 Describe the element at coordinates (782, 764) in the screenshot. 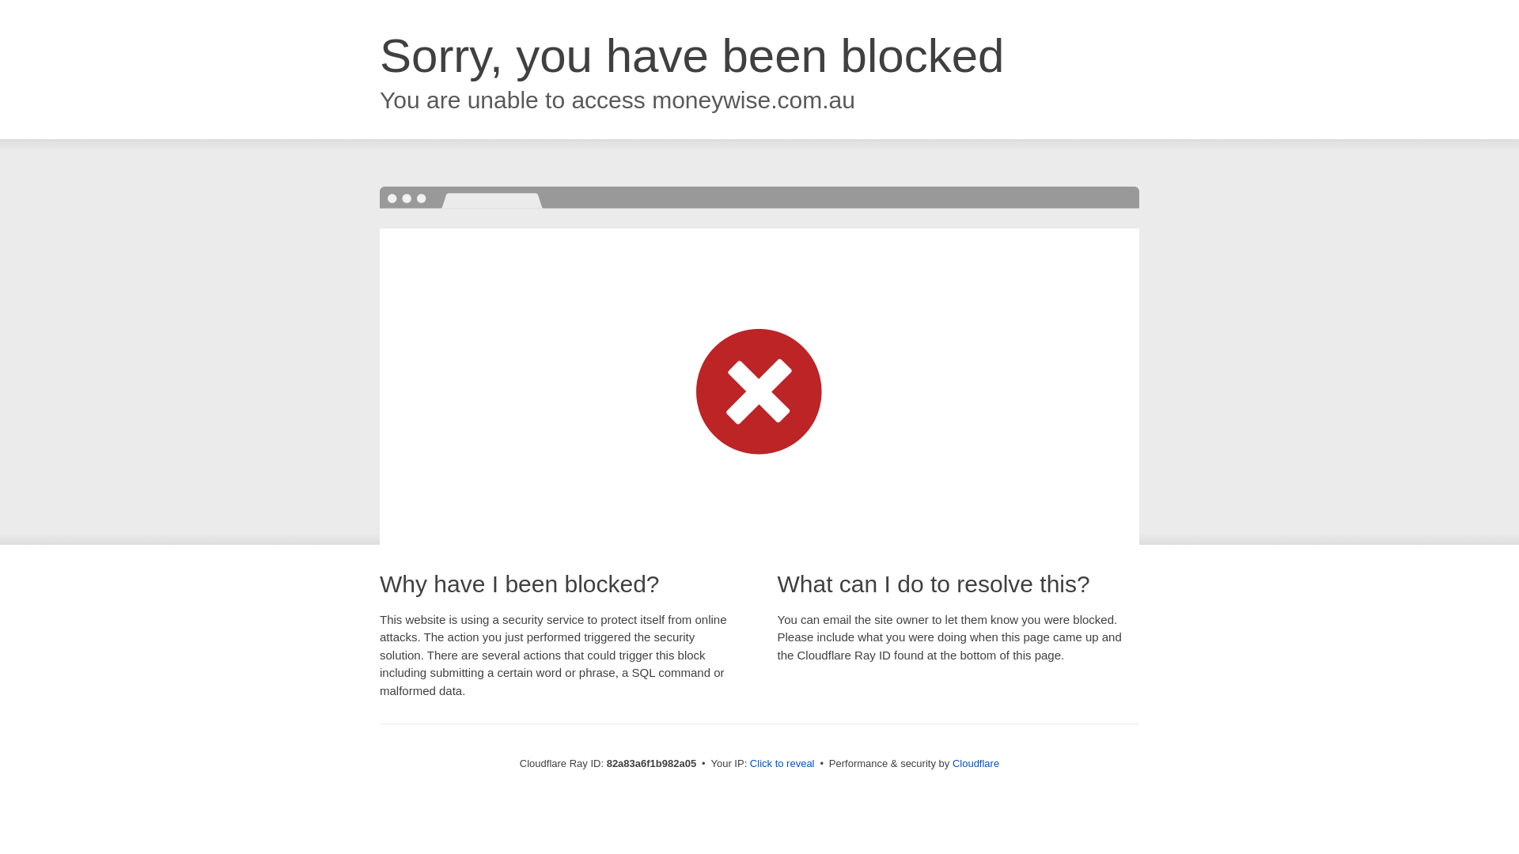

I see `Click to reveal` at that location.